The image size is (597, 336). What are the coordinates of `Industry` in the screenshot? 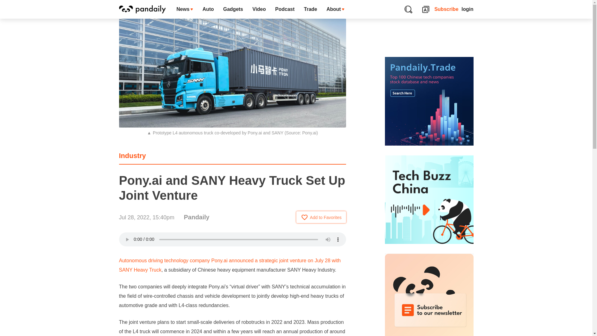 It's located at (132, 156).